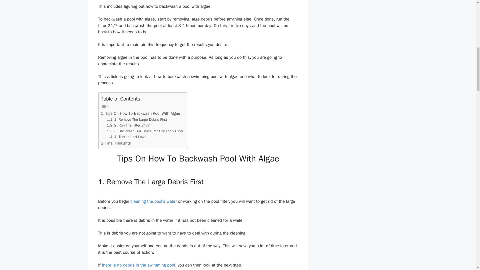 The height and width of the screenshot is (270, 480). What do you see at coordinates (140, 113) in the screenshot?
I see `Tips On How To Backwash Pool With Algae` at bounding box center [140, 113].